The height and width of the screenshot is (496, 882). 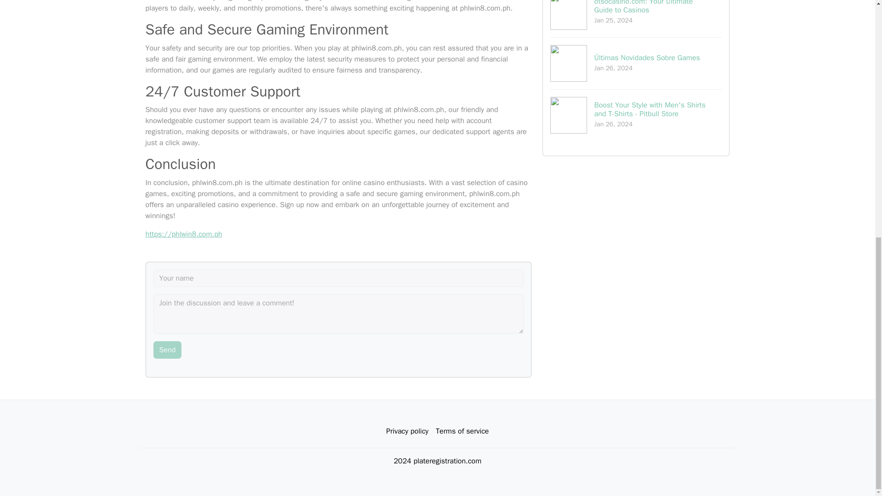 What do you see at coordinates (636, 18) in the screenshot?
I see `Send` at bounding box center [636, 18].